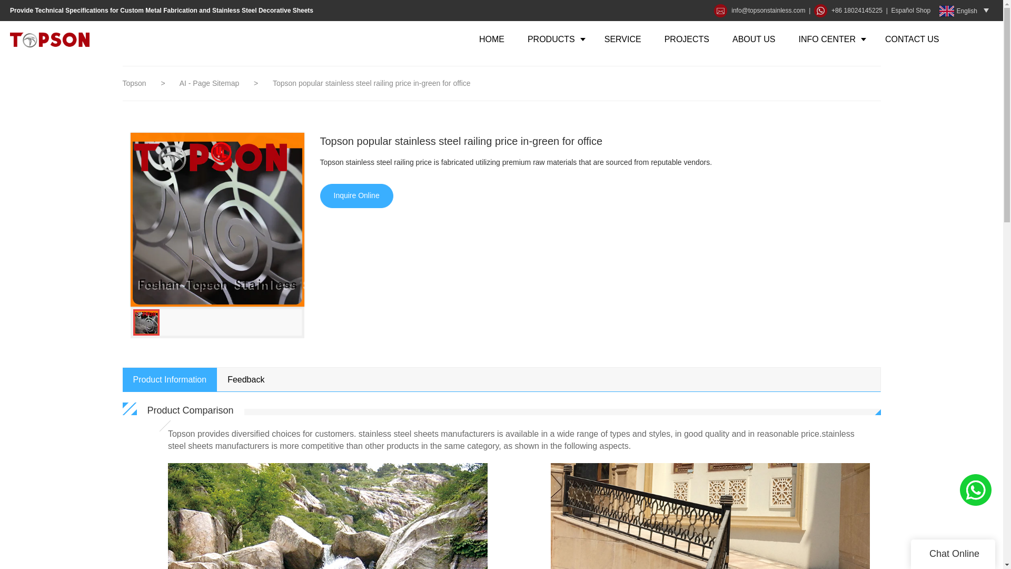 Image resolution: width=1011 pixels, height=569 pixels. Describe the element at coordinates (554, 39) in the screenshot. I see `PRODUCTS` at that location.